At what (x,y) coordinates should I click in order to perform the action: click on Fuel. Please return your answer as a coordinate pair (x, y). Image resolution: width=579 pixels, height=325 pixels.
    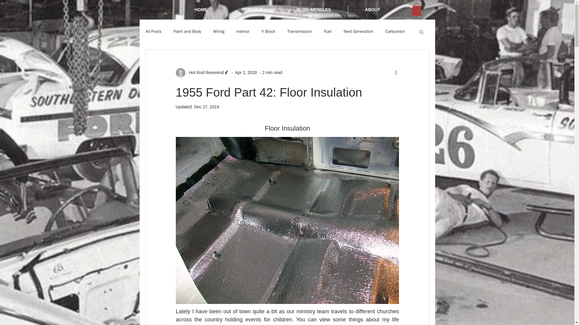
    Looking at the image, I should click on (327, 32).